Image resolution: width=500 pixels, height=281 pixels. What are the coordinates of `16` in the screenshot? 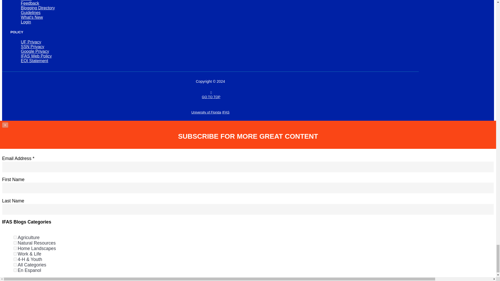 It's located at (15, 259).